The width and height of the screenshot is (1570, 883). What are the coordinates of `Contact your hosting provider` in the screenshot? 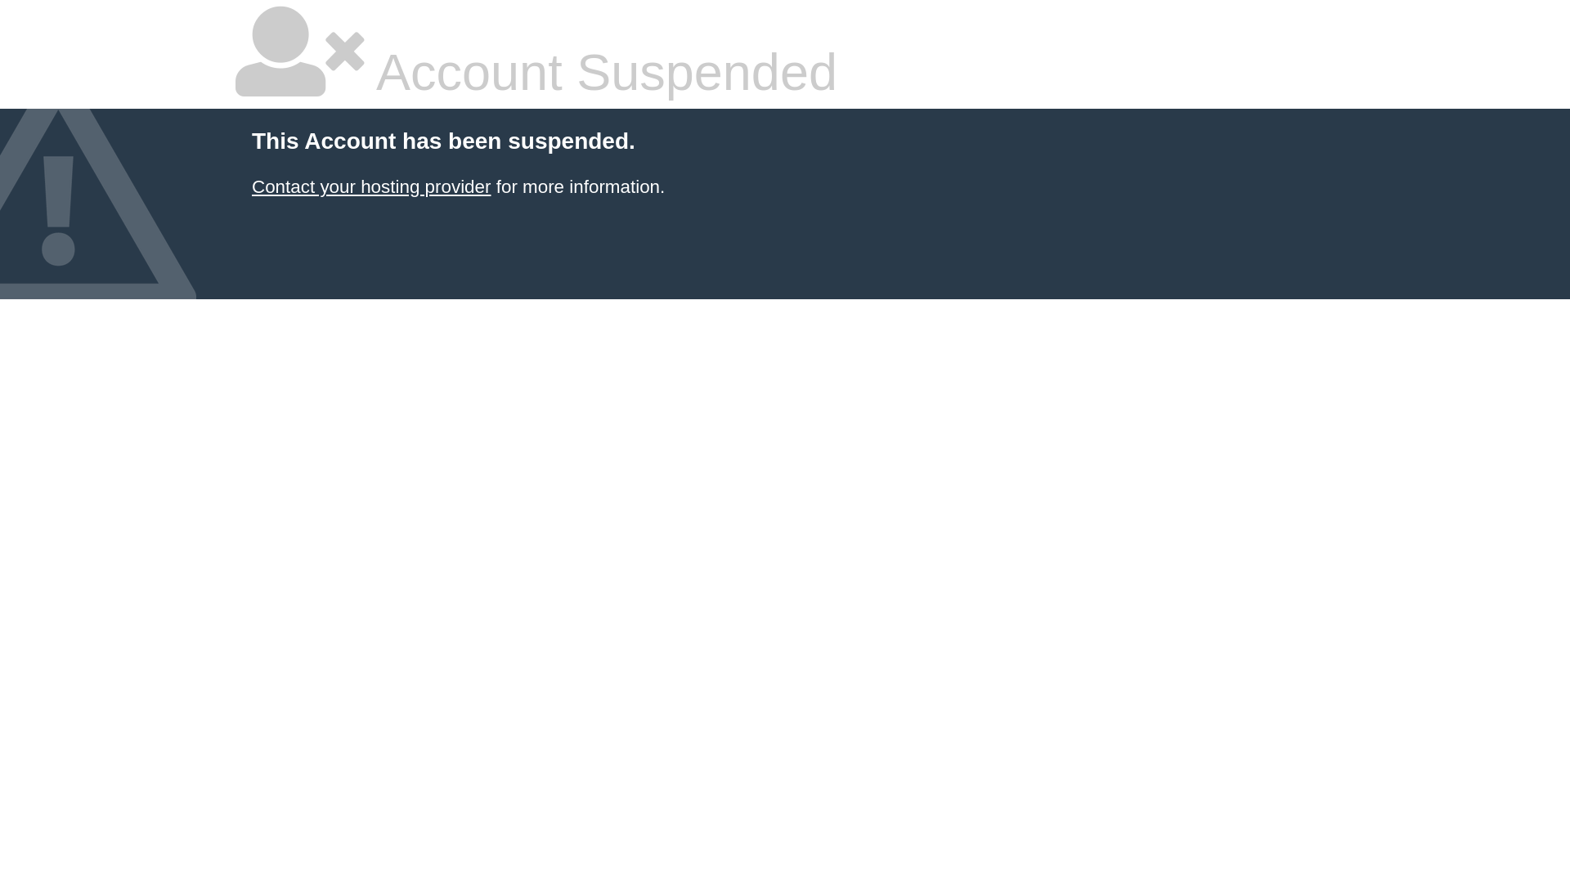 It's located at (371, 186).